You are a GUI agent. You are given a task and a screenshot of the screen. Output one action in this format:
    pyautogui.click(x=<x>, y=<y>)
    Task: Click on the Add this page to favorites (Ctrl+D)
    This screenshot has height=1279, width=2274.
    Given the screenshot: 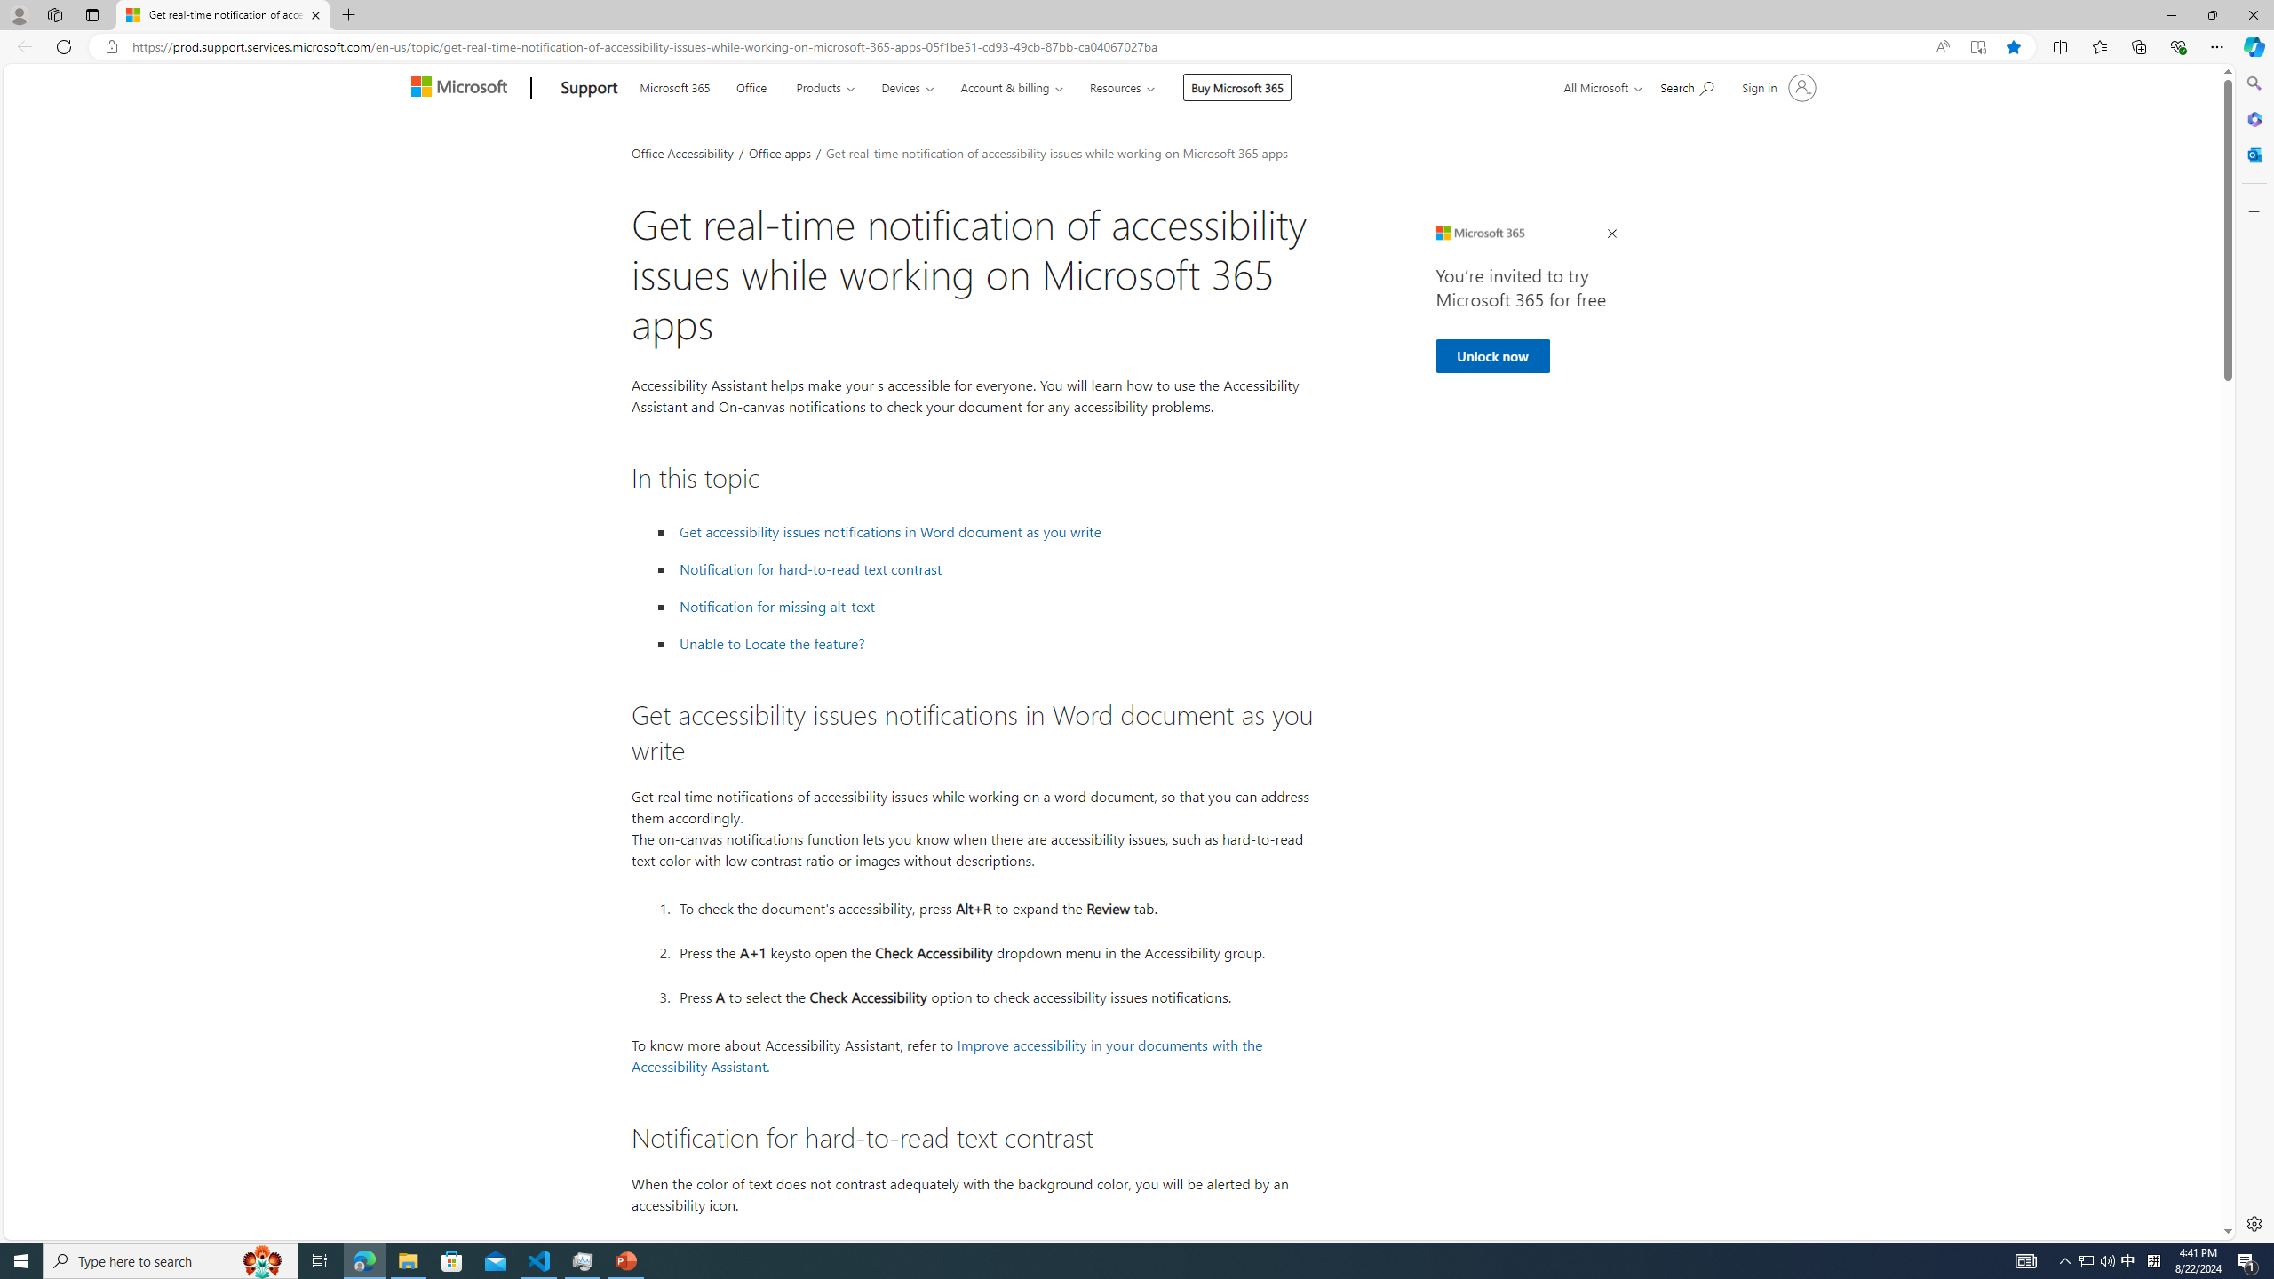 What is the action you would take?
    pyautogui.click(x=2013, y=47)
    